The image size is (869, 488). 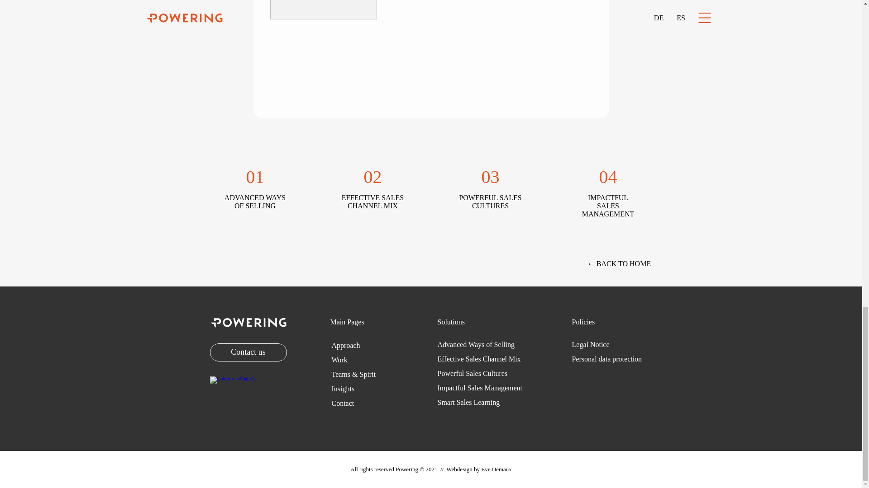 I want to click on Eve Demaux, so click(x=496, y=469).